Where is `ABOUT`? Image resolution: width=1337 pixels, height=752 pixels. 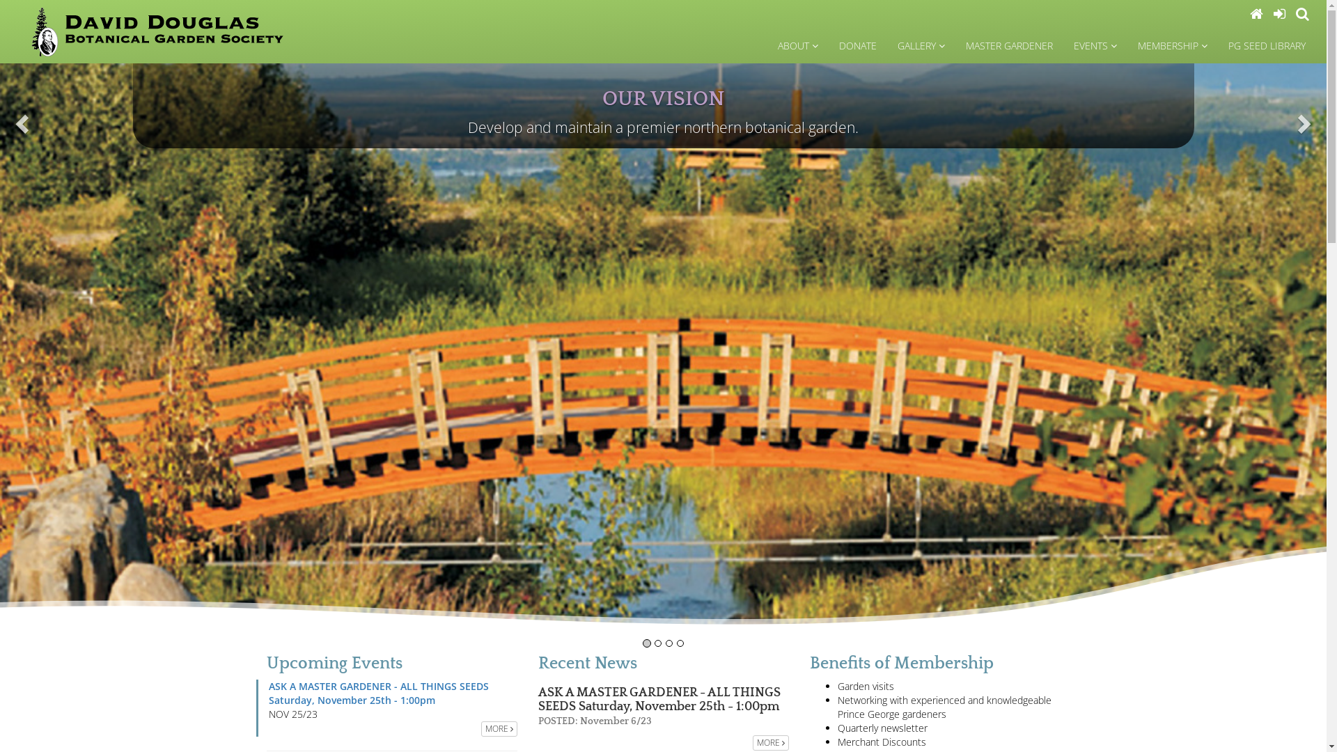
ABOUT is located at coordinates (798, 46).